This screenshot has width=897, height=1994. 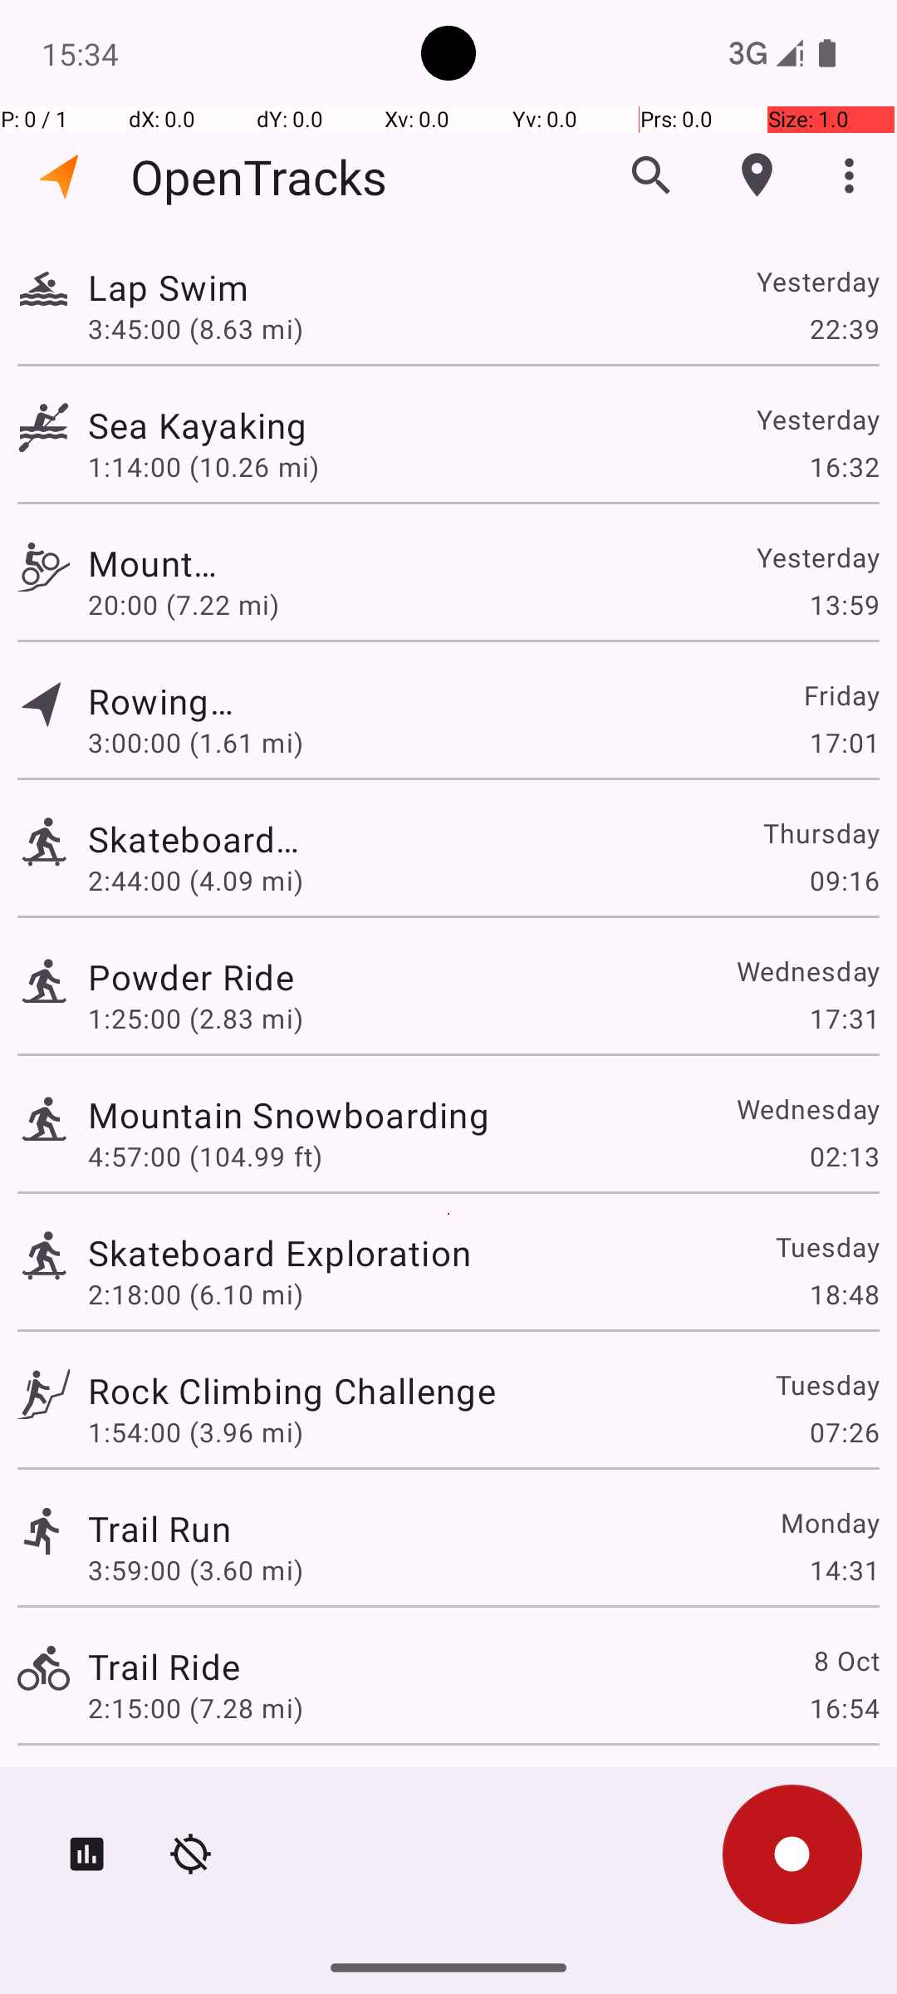 I want to click on 1:54:00 (3.96 mi), so click(x=196, y=1432).